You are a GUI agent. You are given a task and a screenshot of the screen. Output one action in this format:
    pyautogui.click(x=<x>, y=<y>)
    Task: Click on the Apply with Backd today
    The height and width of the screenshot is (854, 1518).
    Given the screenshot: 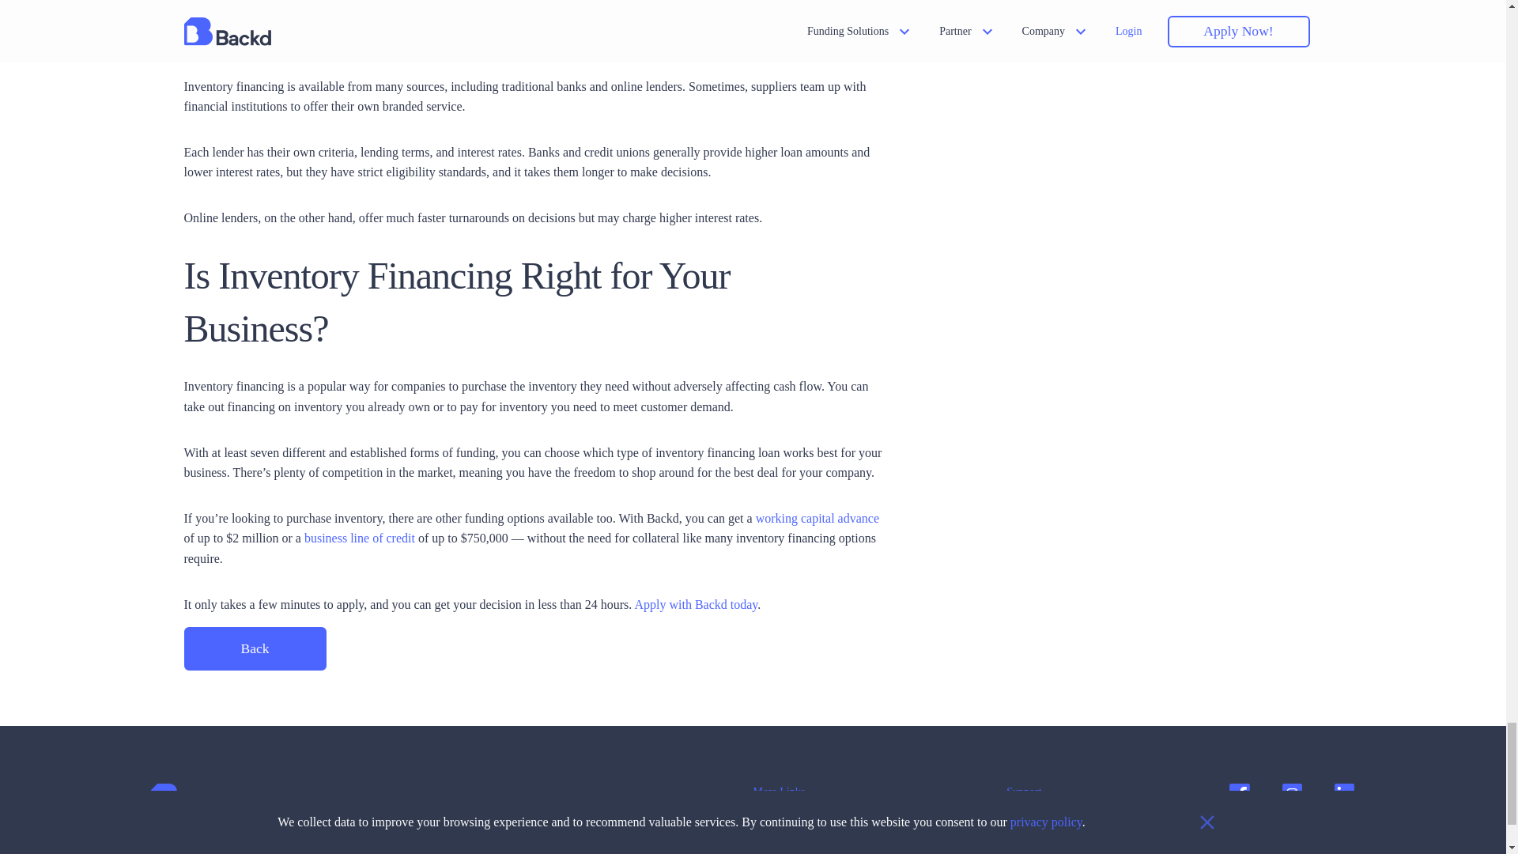 What is the action you would take?
    pyautogui.click(x=696, y=604)
    